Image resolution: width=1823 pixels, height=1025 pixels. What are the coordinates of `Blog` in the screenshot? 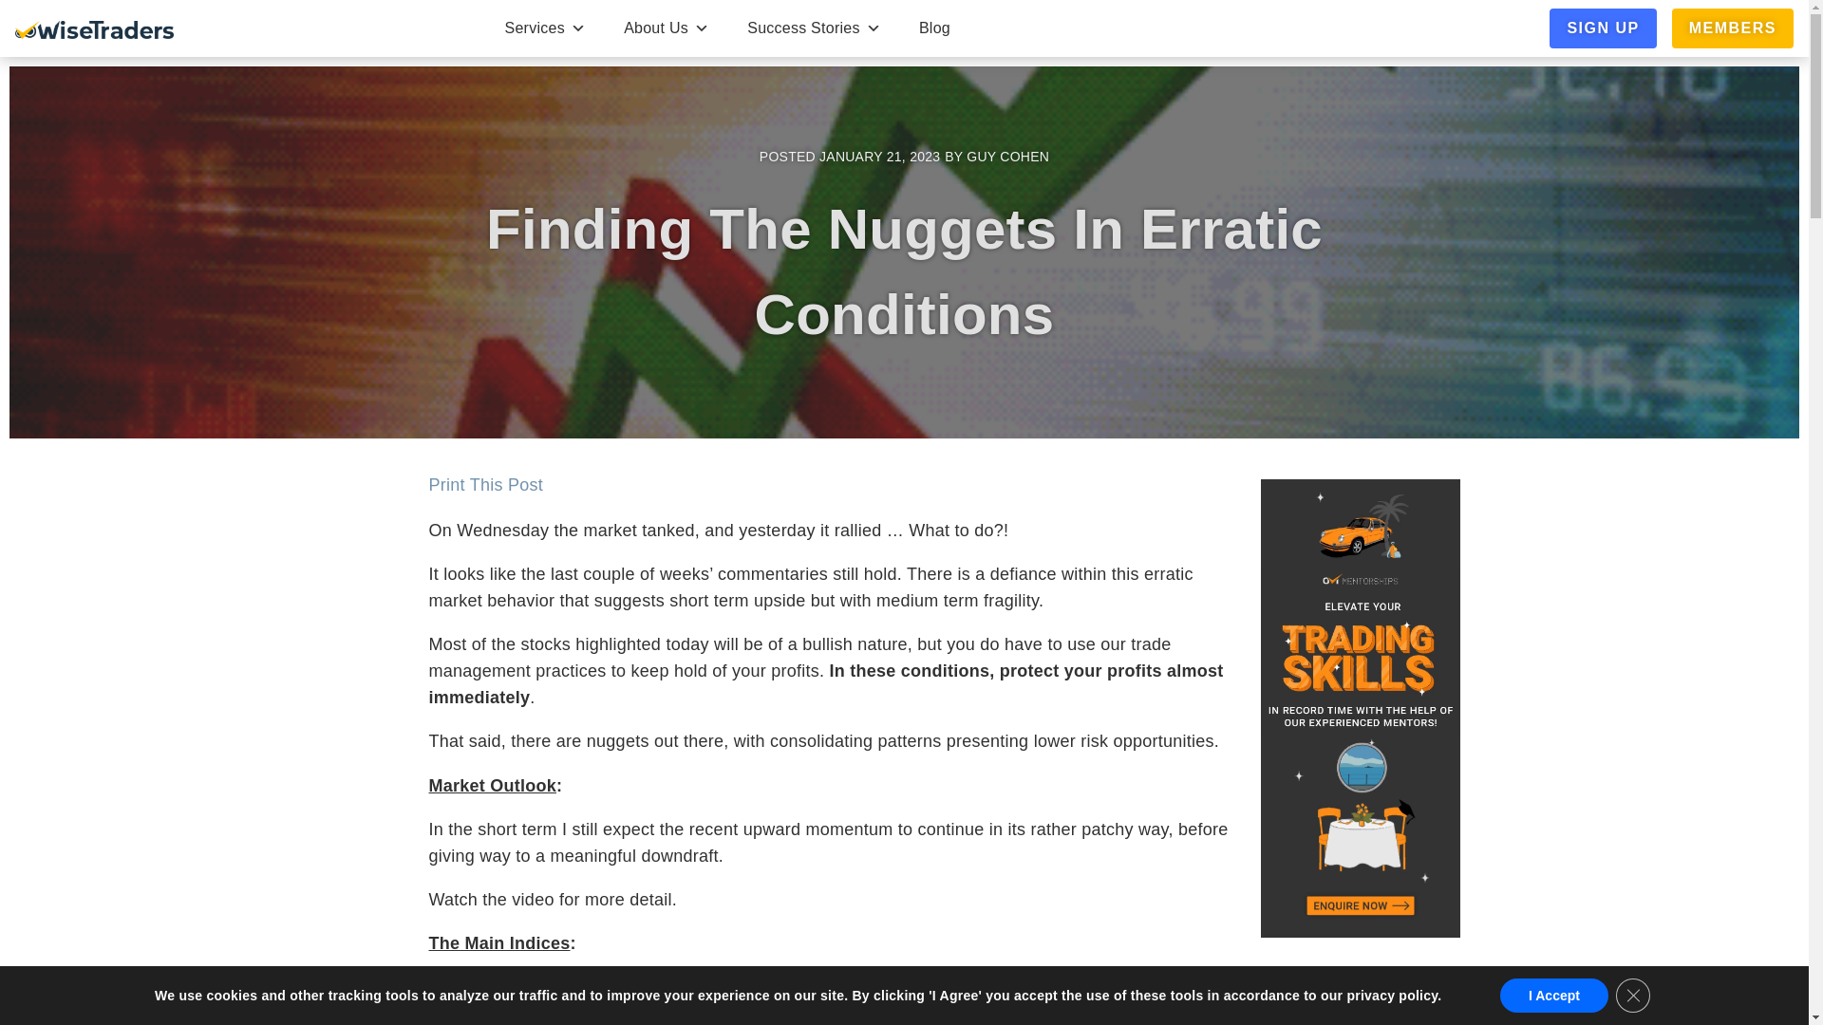 It's located at (934, 28).